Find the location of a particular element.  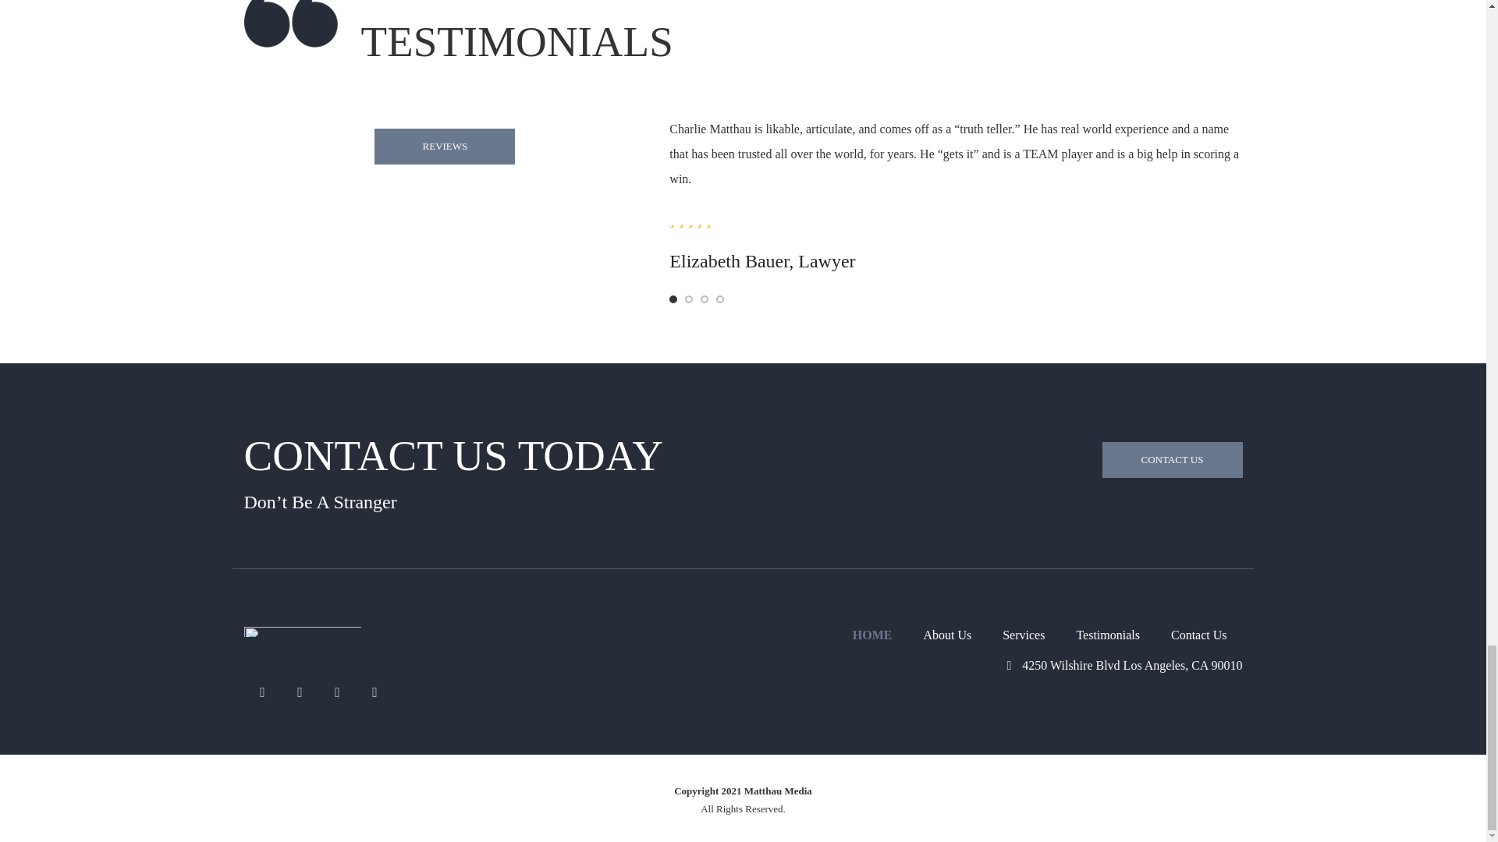

Contact Us is located at coordinates (1198, 635).